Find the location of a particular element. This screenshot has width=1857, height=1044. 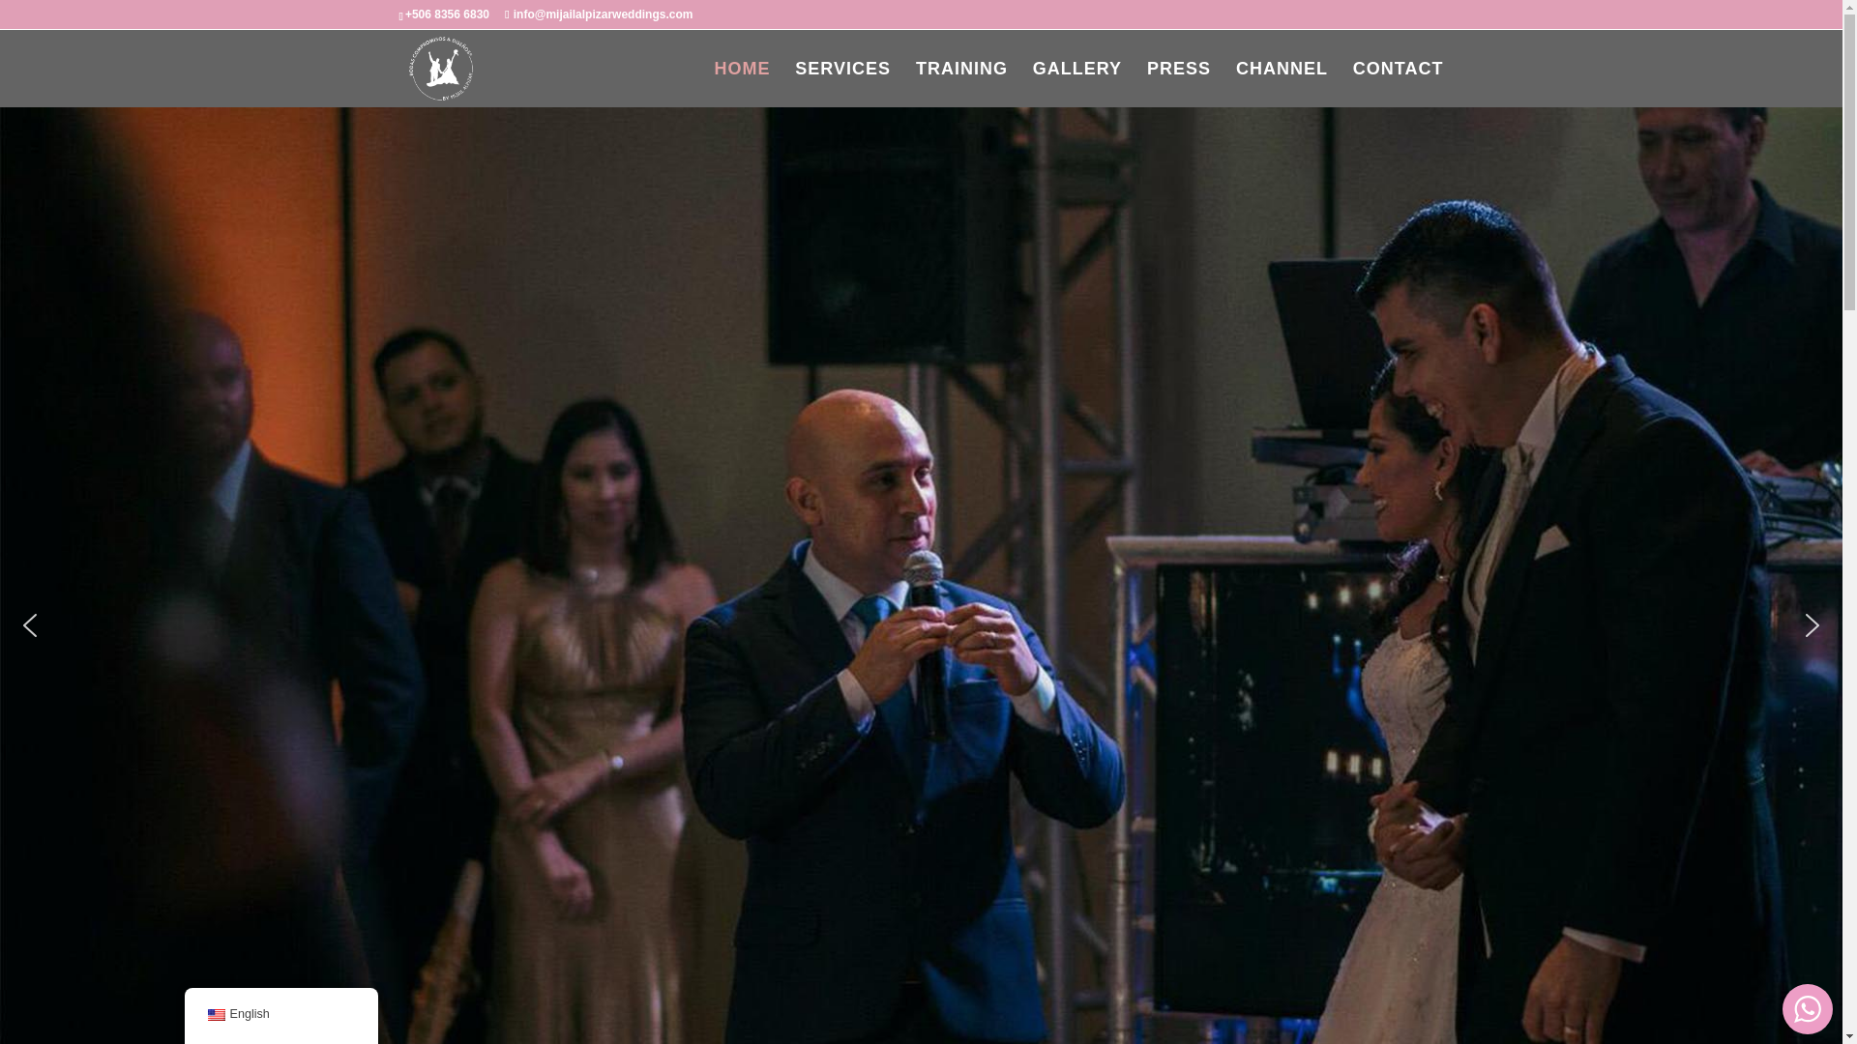

SERVICES is located at coordinates (842, 84).